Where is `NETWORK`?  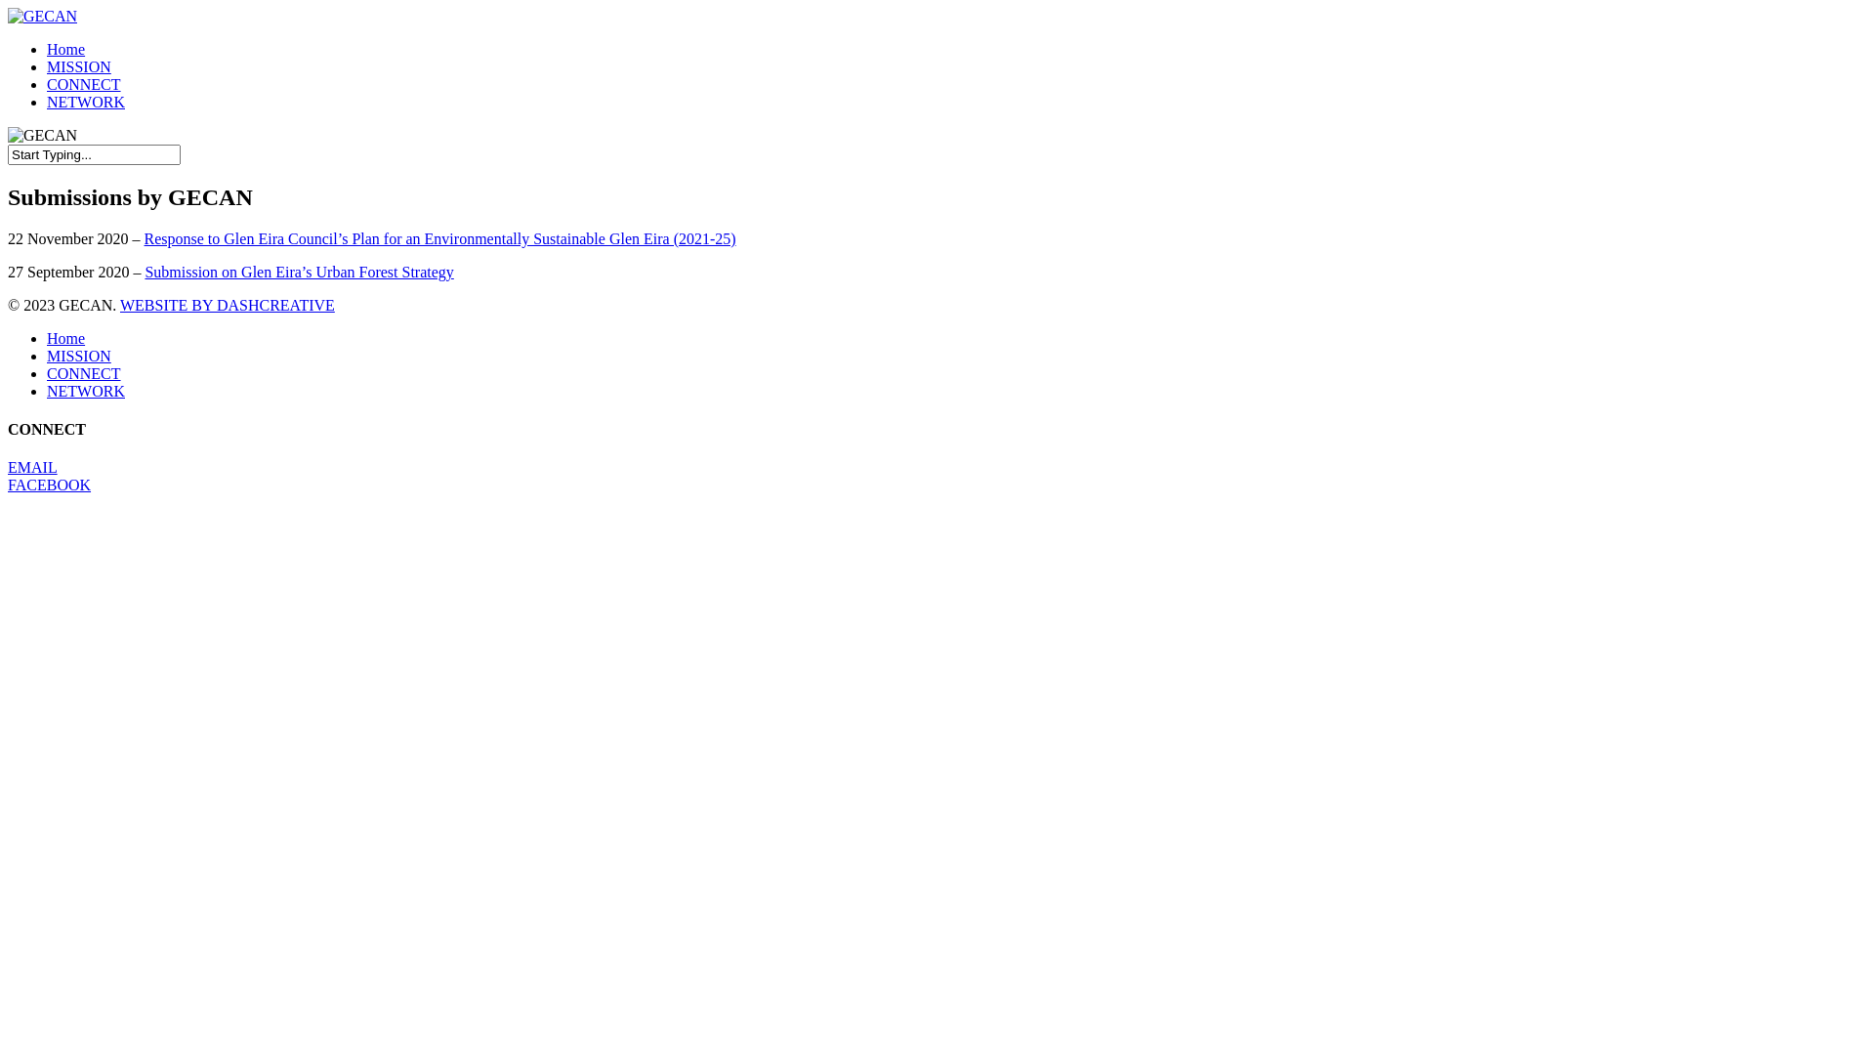
NETWORK is located at coordinates (86, 102).